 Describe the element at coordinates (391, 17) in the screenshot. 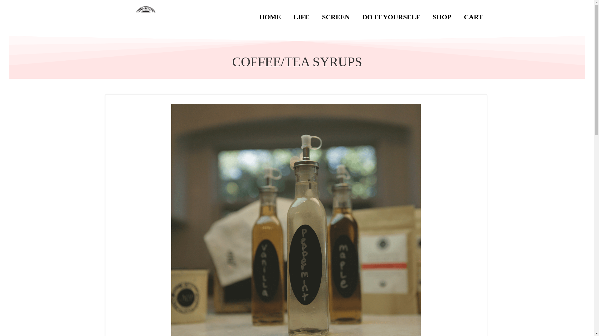

I see `DO IT YOURSELF` at that location.